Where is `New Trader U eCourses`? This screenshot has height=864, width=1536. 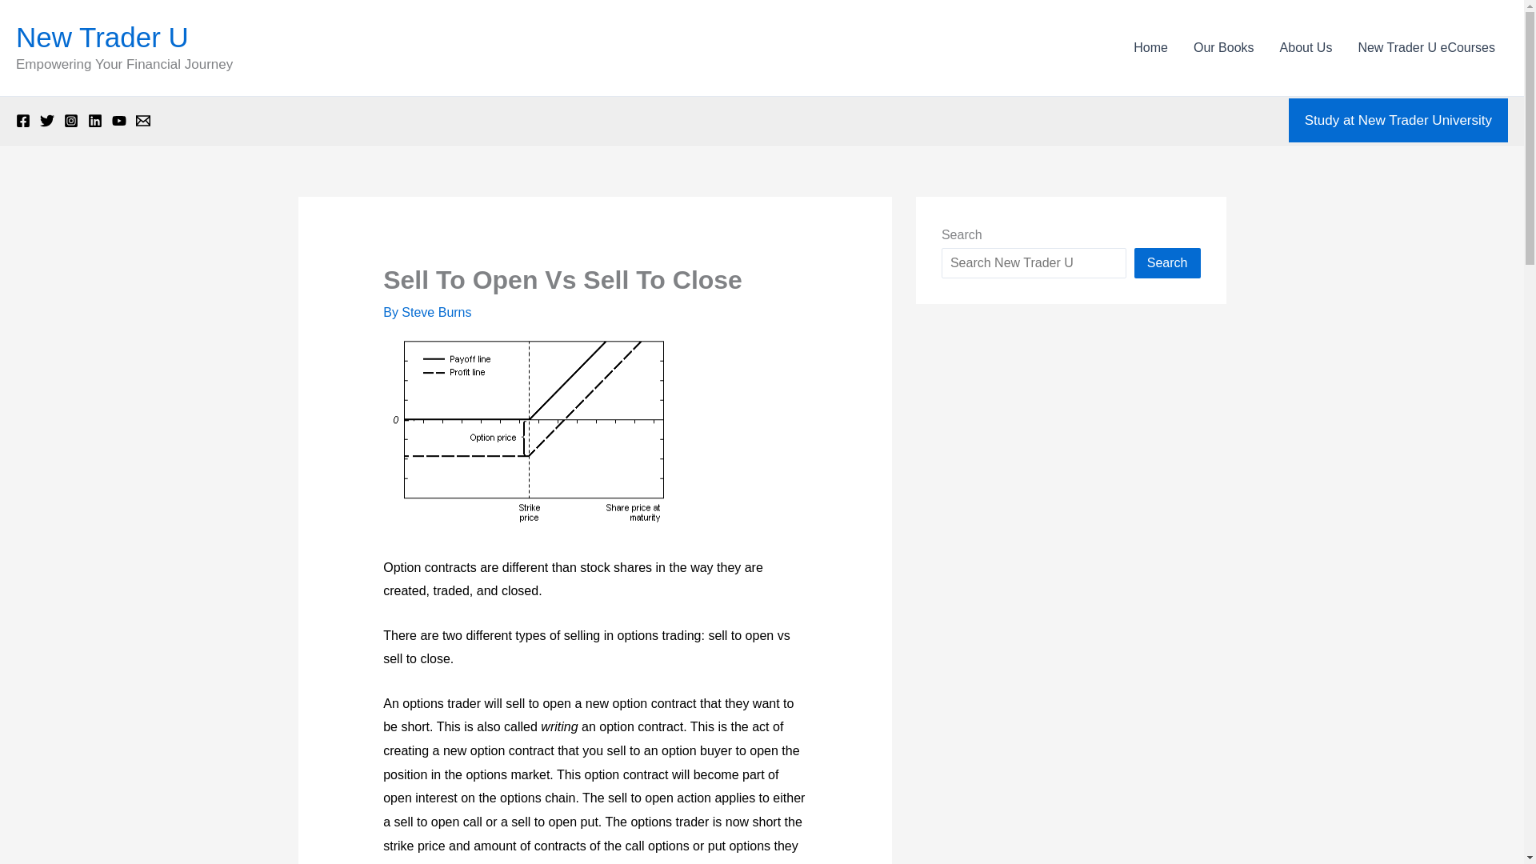
New Trader U eCourses is located at coordinates (1426, 48).